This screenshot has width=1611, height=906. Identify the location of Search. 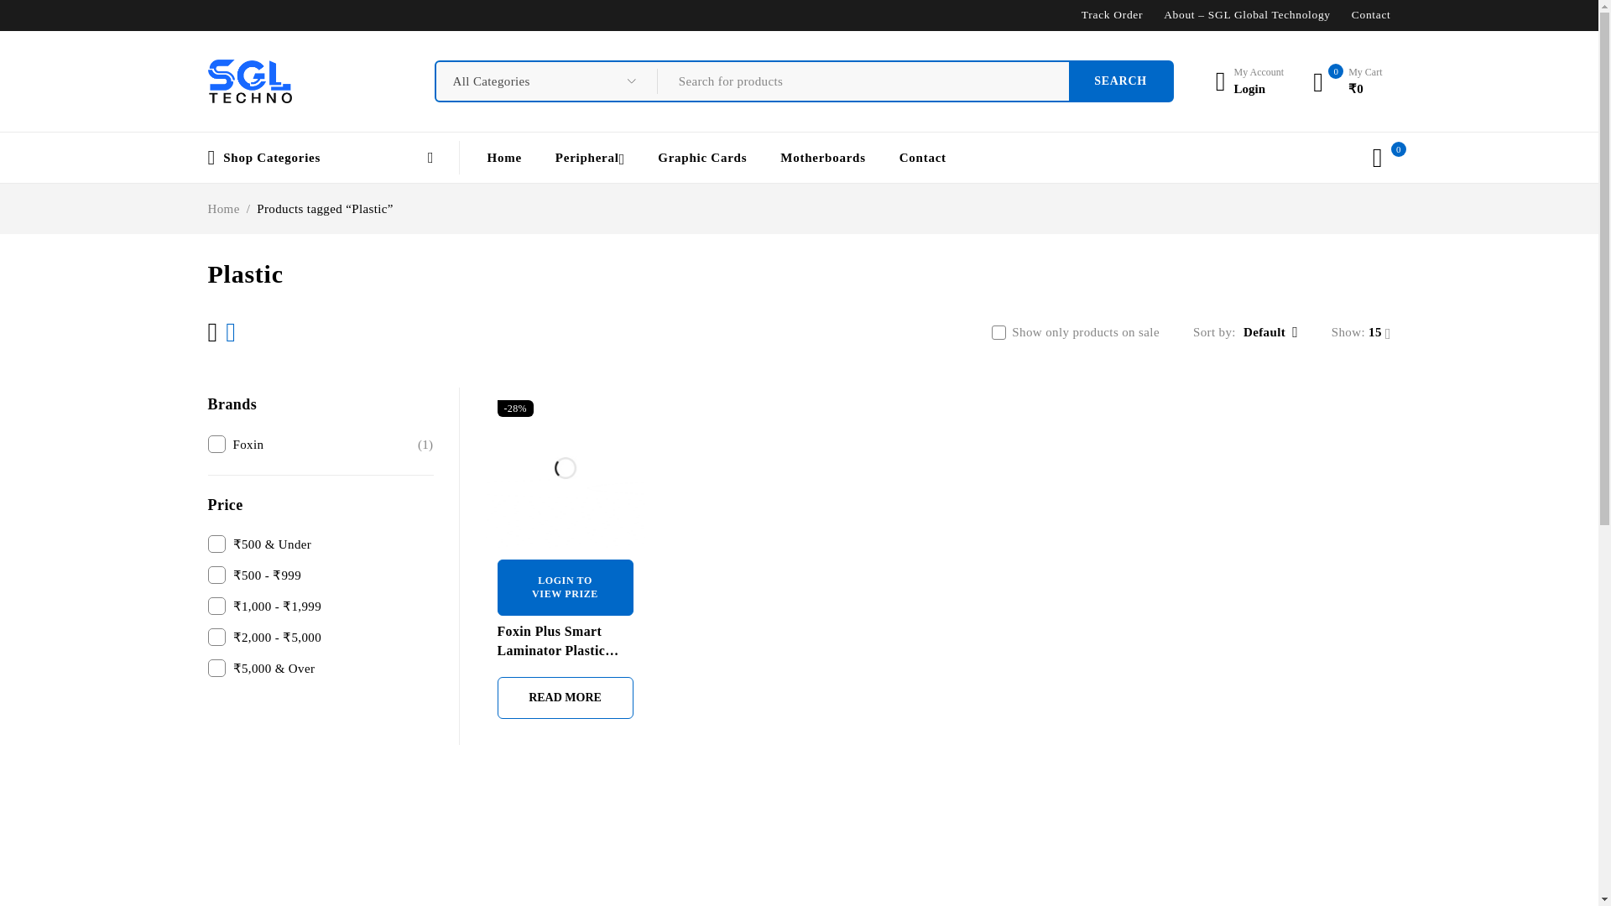
(1371, 14).